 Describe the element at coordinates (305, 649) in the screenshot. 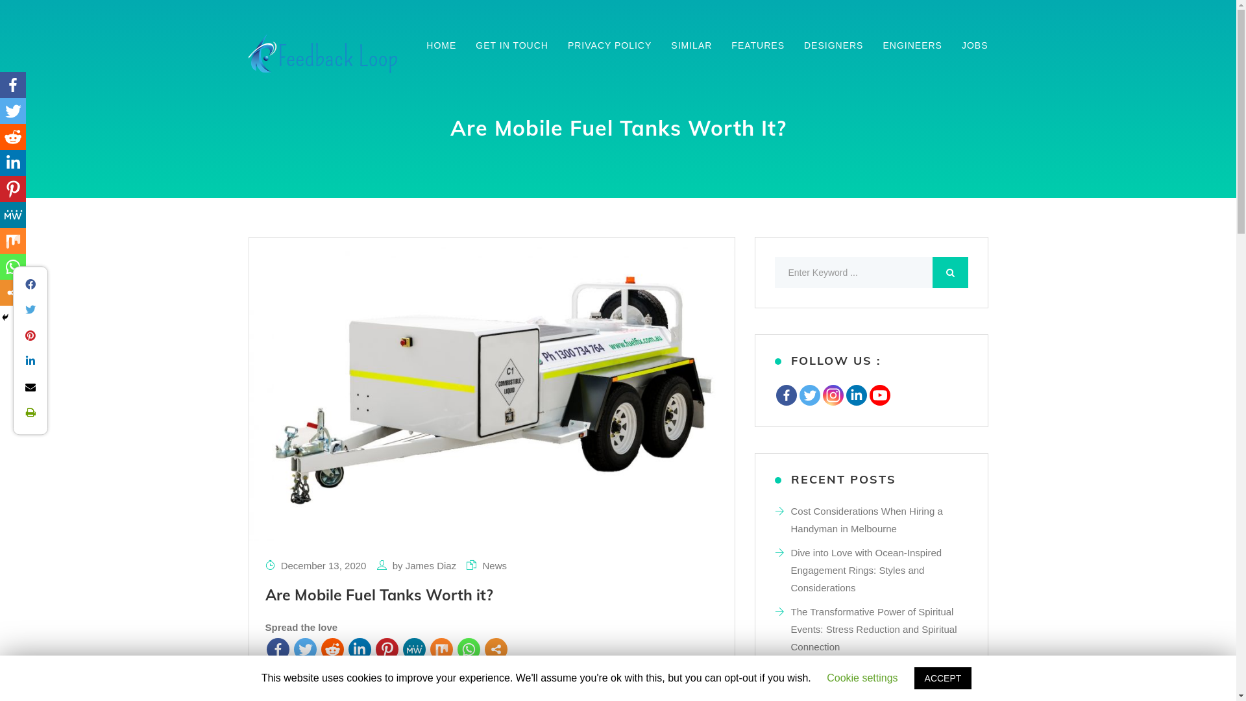

I see `Twitter` at that location.